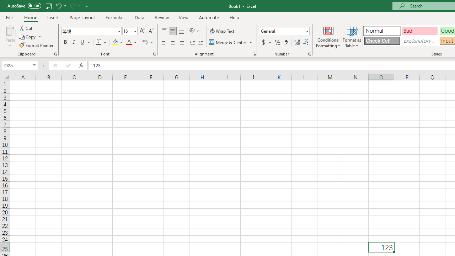 The height and width of the screenshot is (256, 455). I want to click on Italic, so click(74, 43).